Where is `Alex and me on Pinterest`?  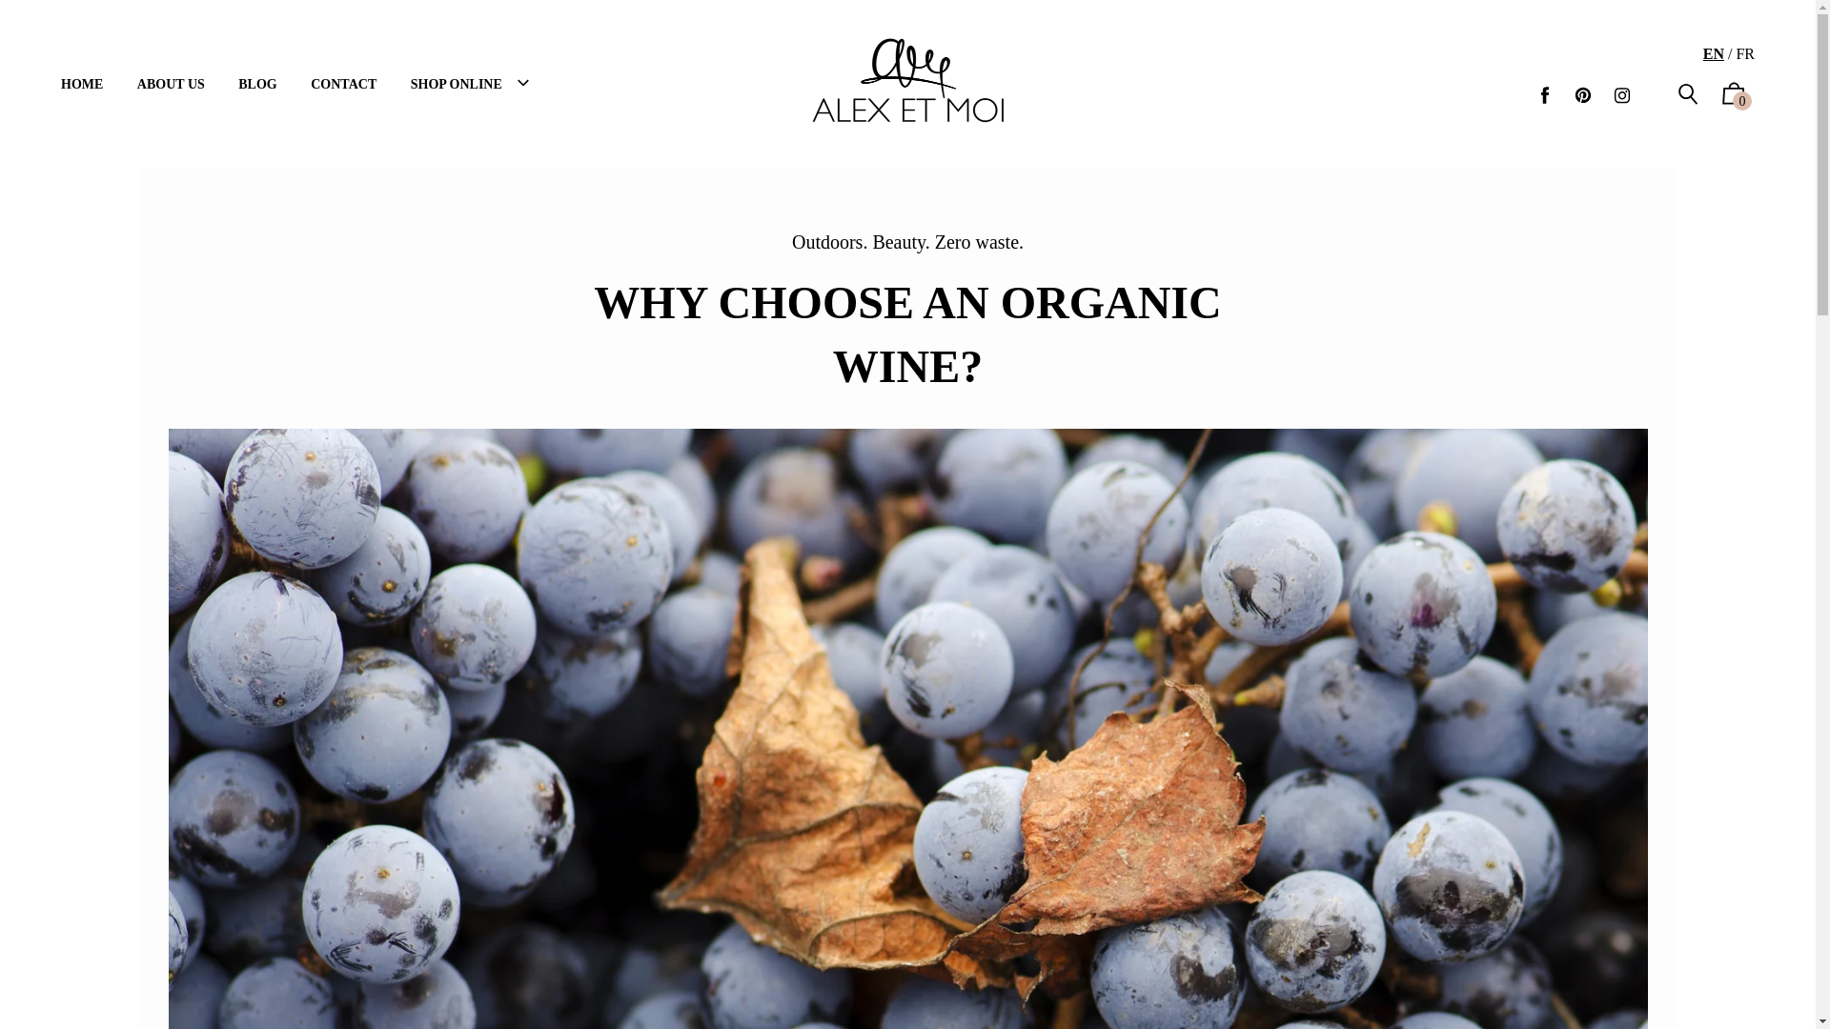
Alex and me on Pinterest is located at coordinates (1583, 95).